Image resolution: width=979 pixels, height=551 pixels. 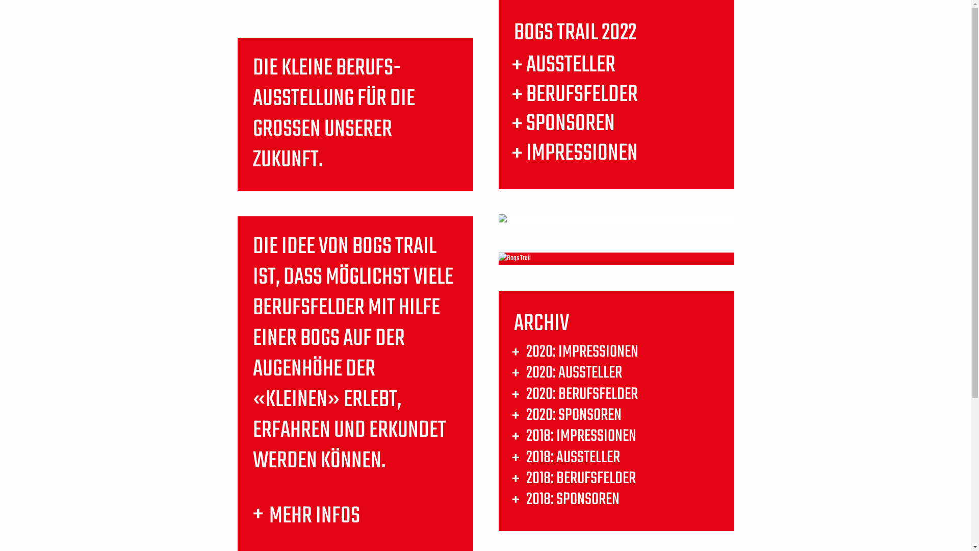 What do you see at coordinates (582, 394) in the screenshot?
I see `2020: BERUFSFELDER` at bounding box center [582, 394].